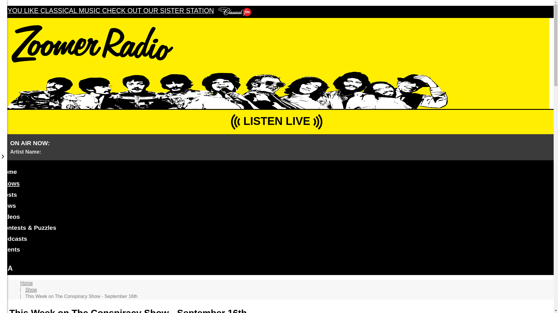  I want to click on Shows, so click(10, 183).